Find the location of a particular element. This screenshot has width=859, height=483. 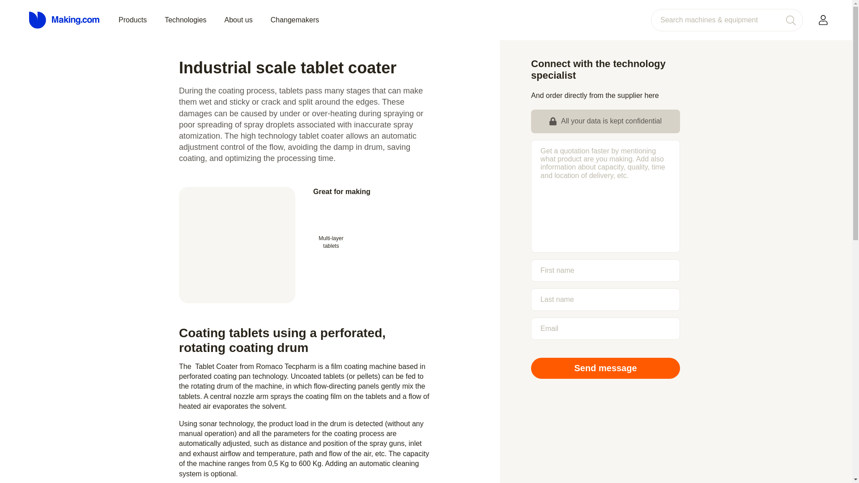

Products is located at coordinates (132, 20).